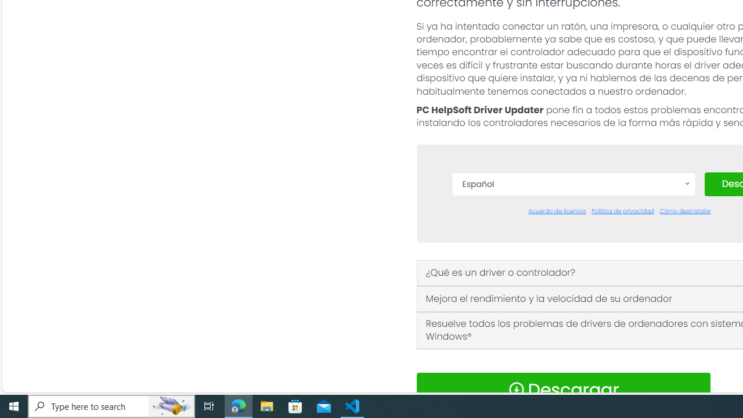  Describe the element at coordinates (557, 211) in the screenshot. I see `Acuerdo de licencia` at that location.